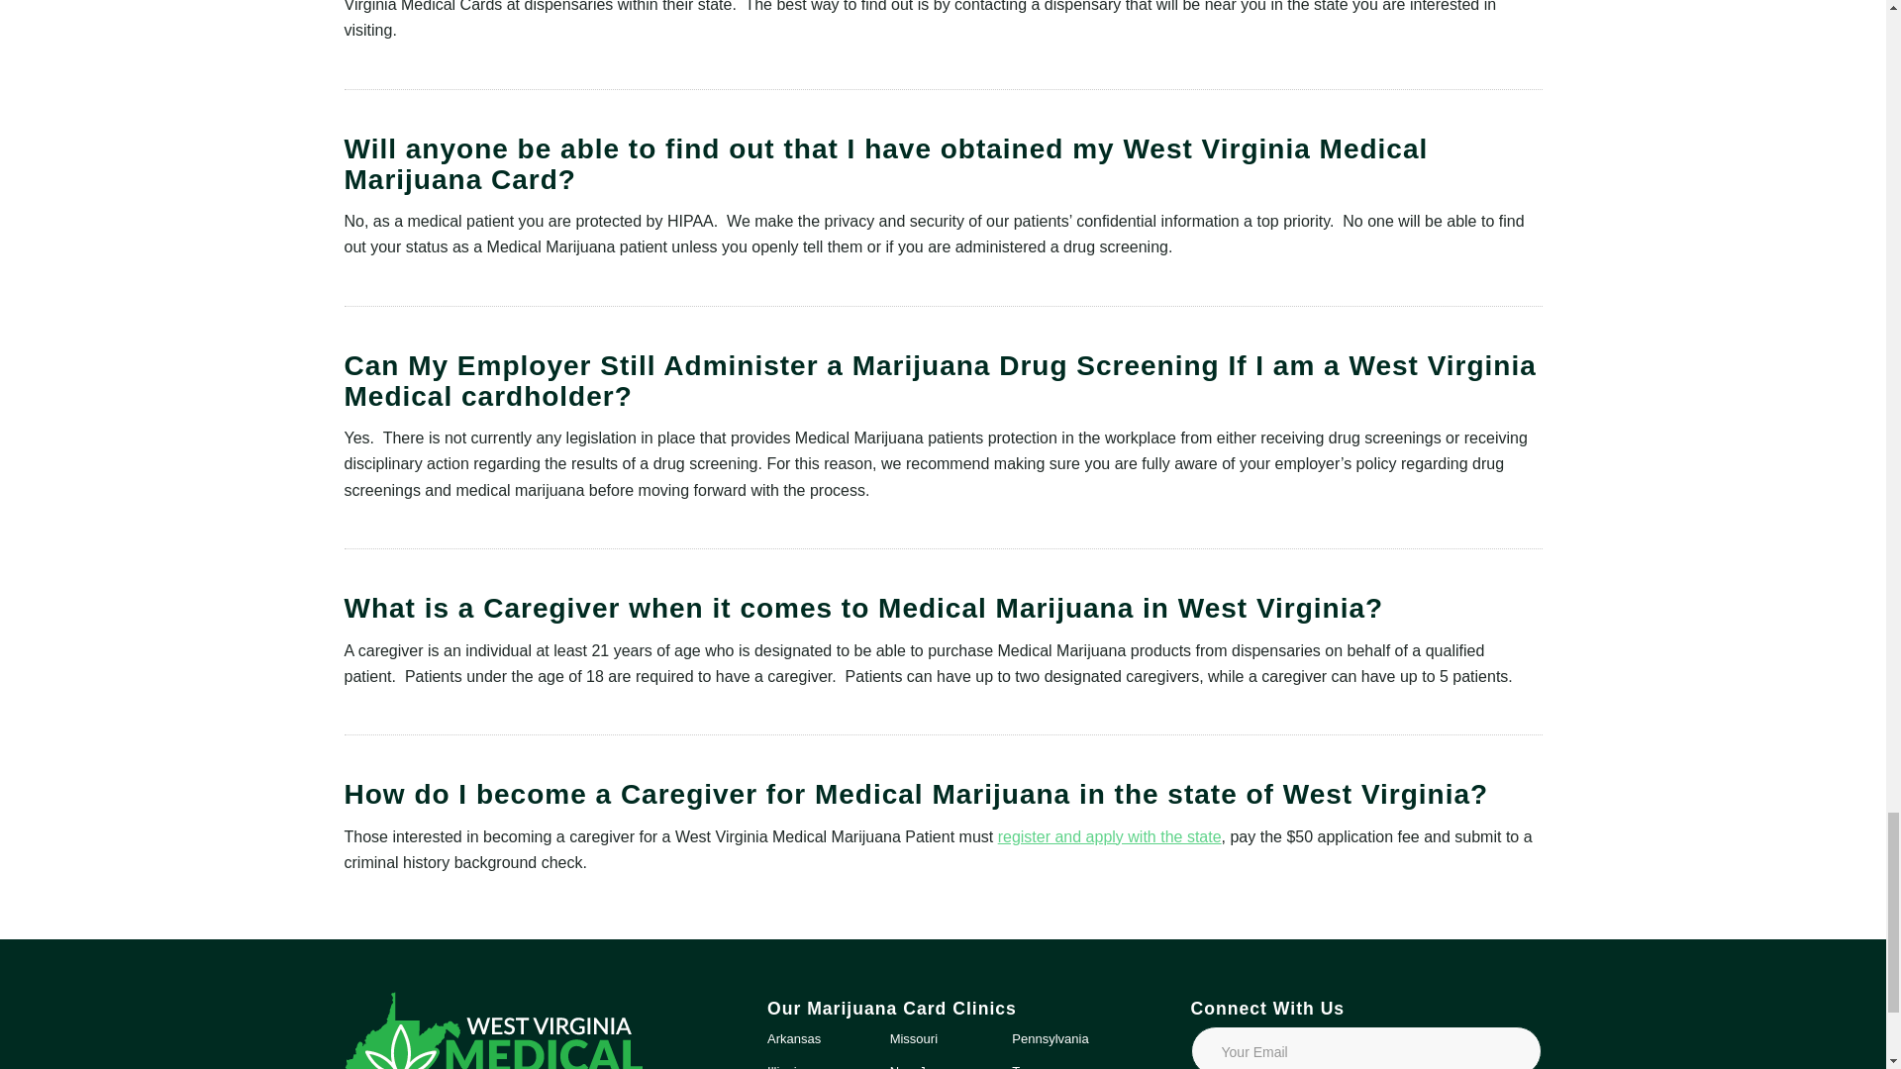 The height and width of the screenshot is (1069, 1901). Describe the element at coordinates (1110, 837) in the screenshot. I see `register and apply with the state` at that location.